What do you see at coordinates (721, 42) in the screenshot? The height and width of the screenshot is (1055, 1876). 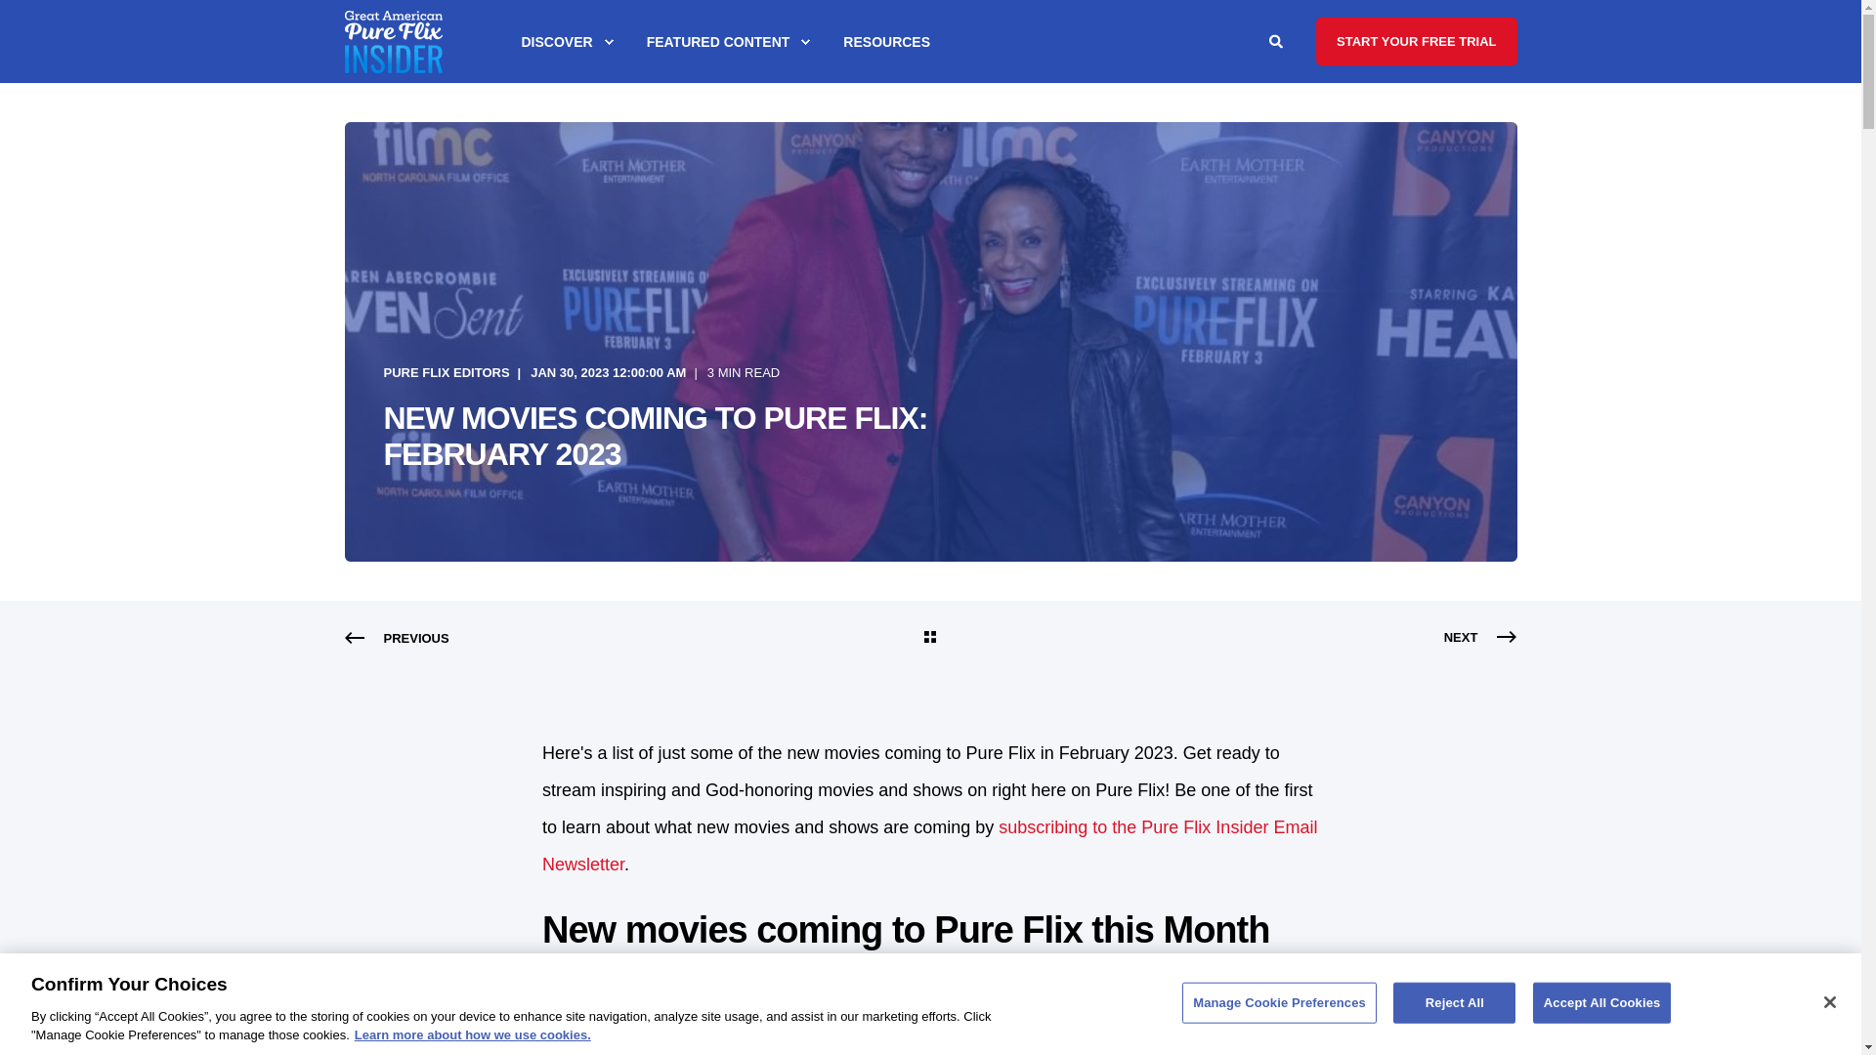 I see `FEATURED CONTENT` at bounding box center [721, 42].